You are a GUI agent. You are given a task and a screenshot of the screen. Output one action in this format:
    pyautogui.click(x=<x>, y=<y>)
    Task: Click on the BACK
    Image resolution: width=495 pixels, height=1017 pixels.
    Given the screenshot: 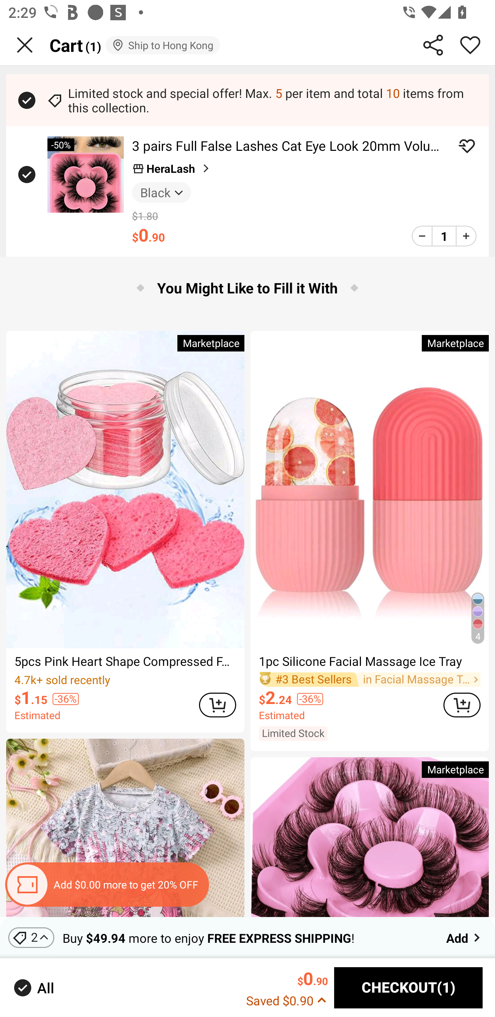 What is the action you would take?
    pyautogui.click(x=25, y=45)
    